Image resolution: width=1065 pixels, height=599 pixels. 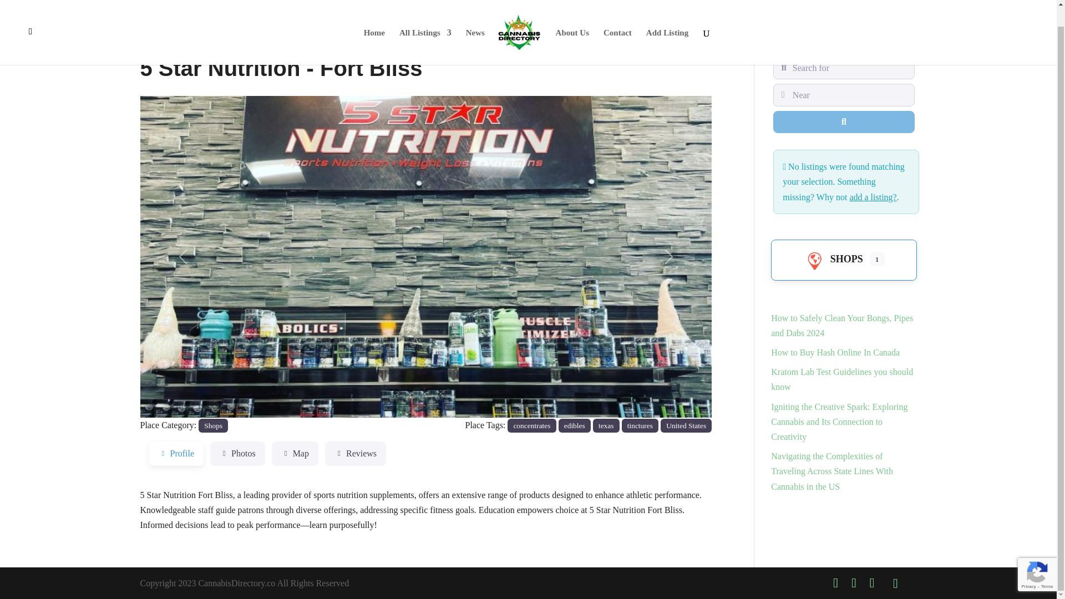 I want to click on concentrates, so click(x=531, y=425).